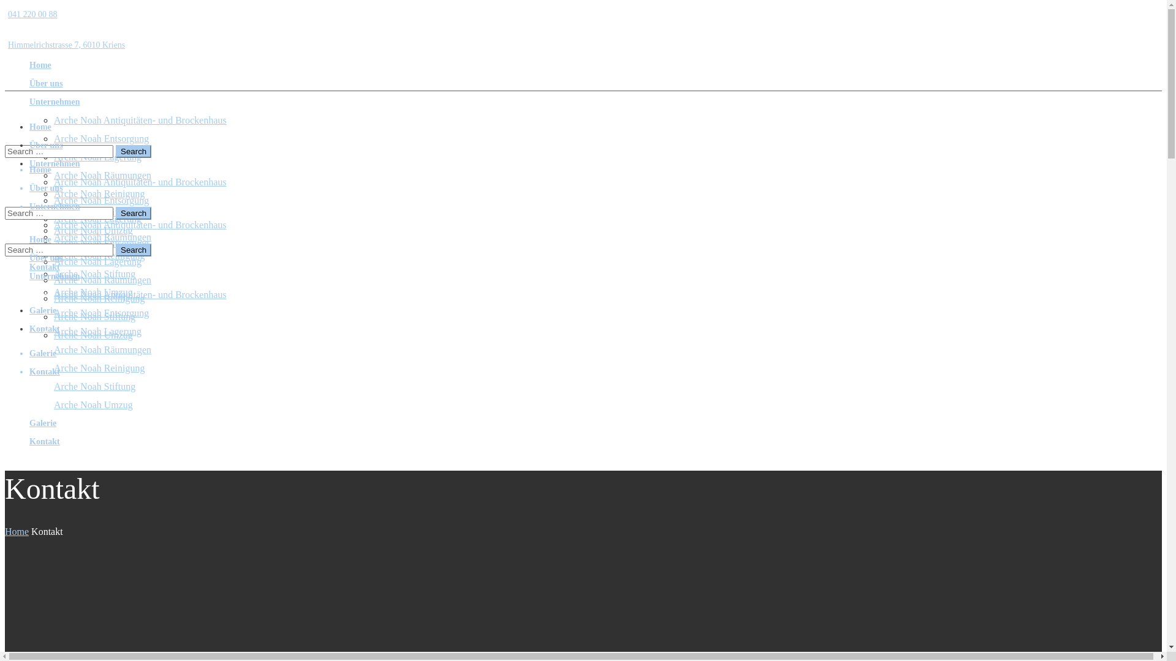  Describe the element at coordinates (55, 207) in the screenshot. I see `Unternehmen` at that location.